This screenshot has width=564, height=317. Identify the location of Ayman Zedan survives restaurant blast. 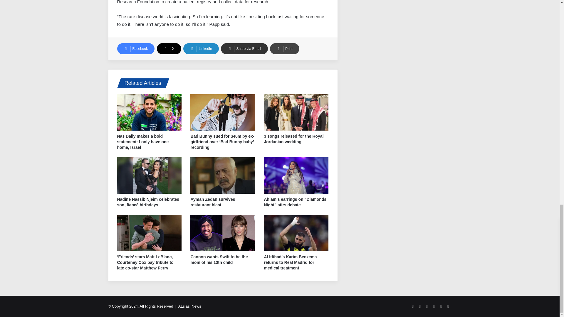
(213, 202).